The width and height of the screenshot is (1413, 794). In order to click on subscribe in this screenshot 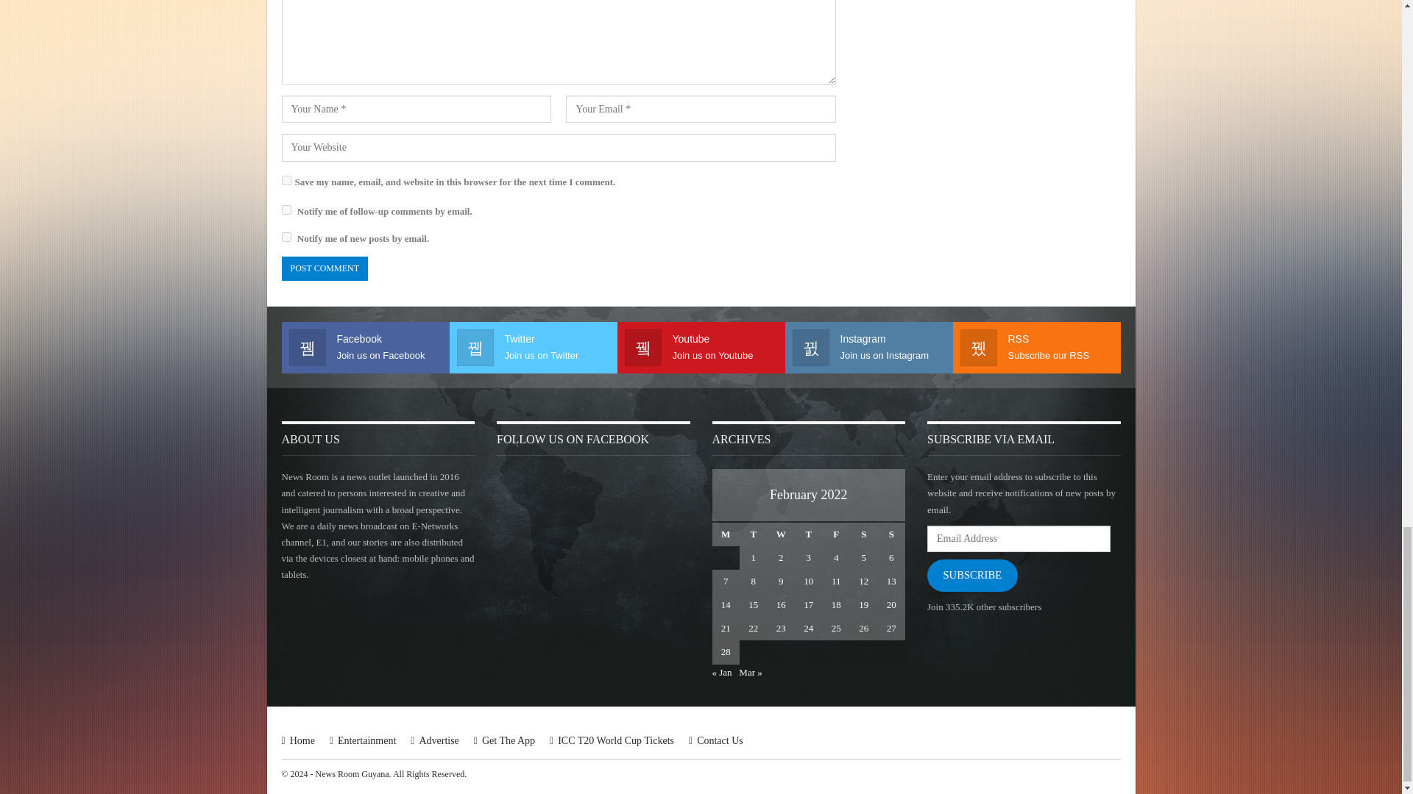, I will do `click(286, 209)`.